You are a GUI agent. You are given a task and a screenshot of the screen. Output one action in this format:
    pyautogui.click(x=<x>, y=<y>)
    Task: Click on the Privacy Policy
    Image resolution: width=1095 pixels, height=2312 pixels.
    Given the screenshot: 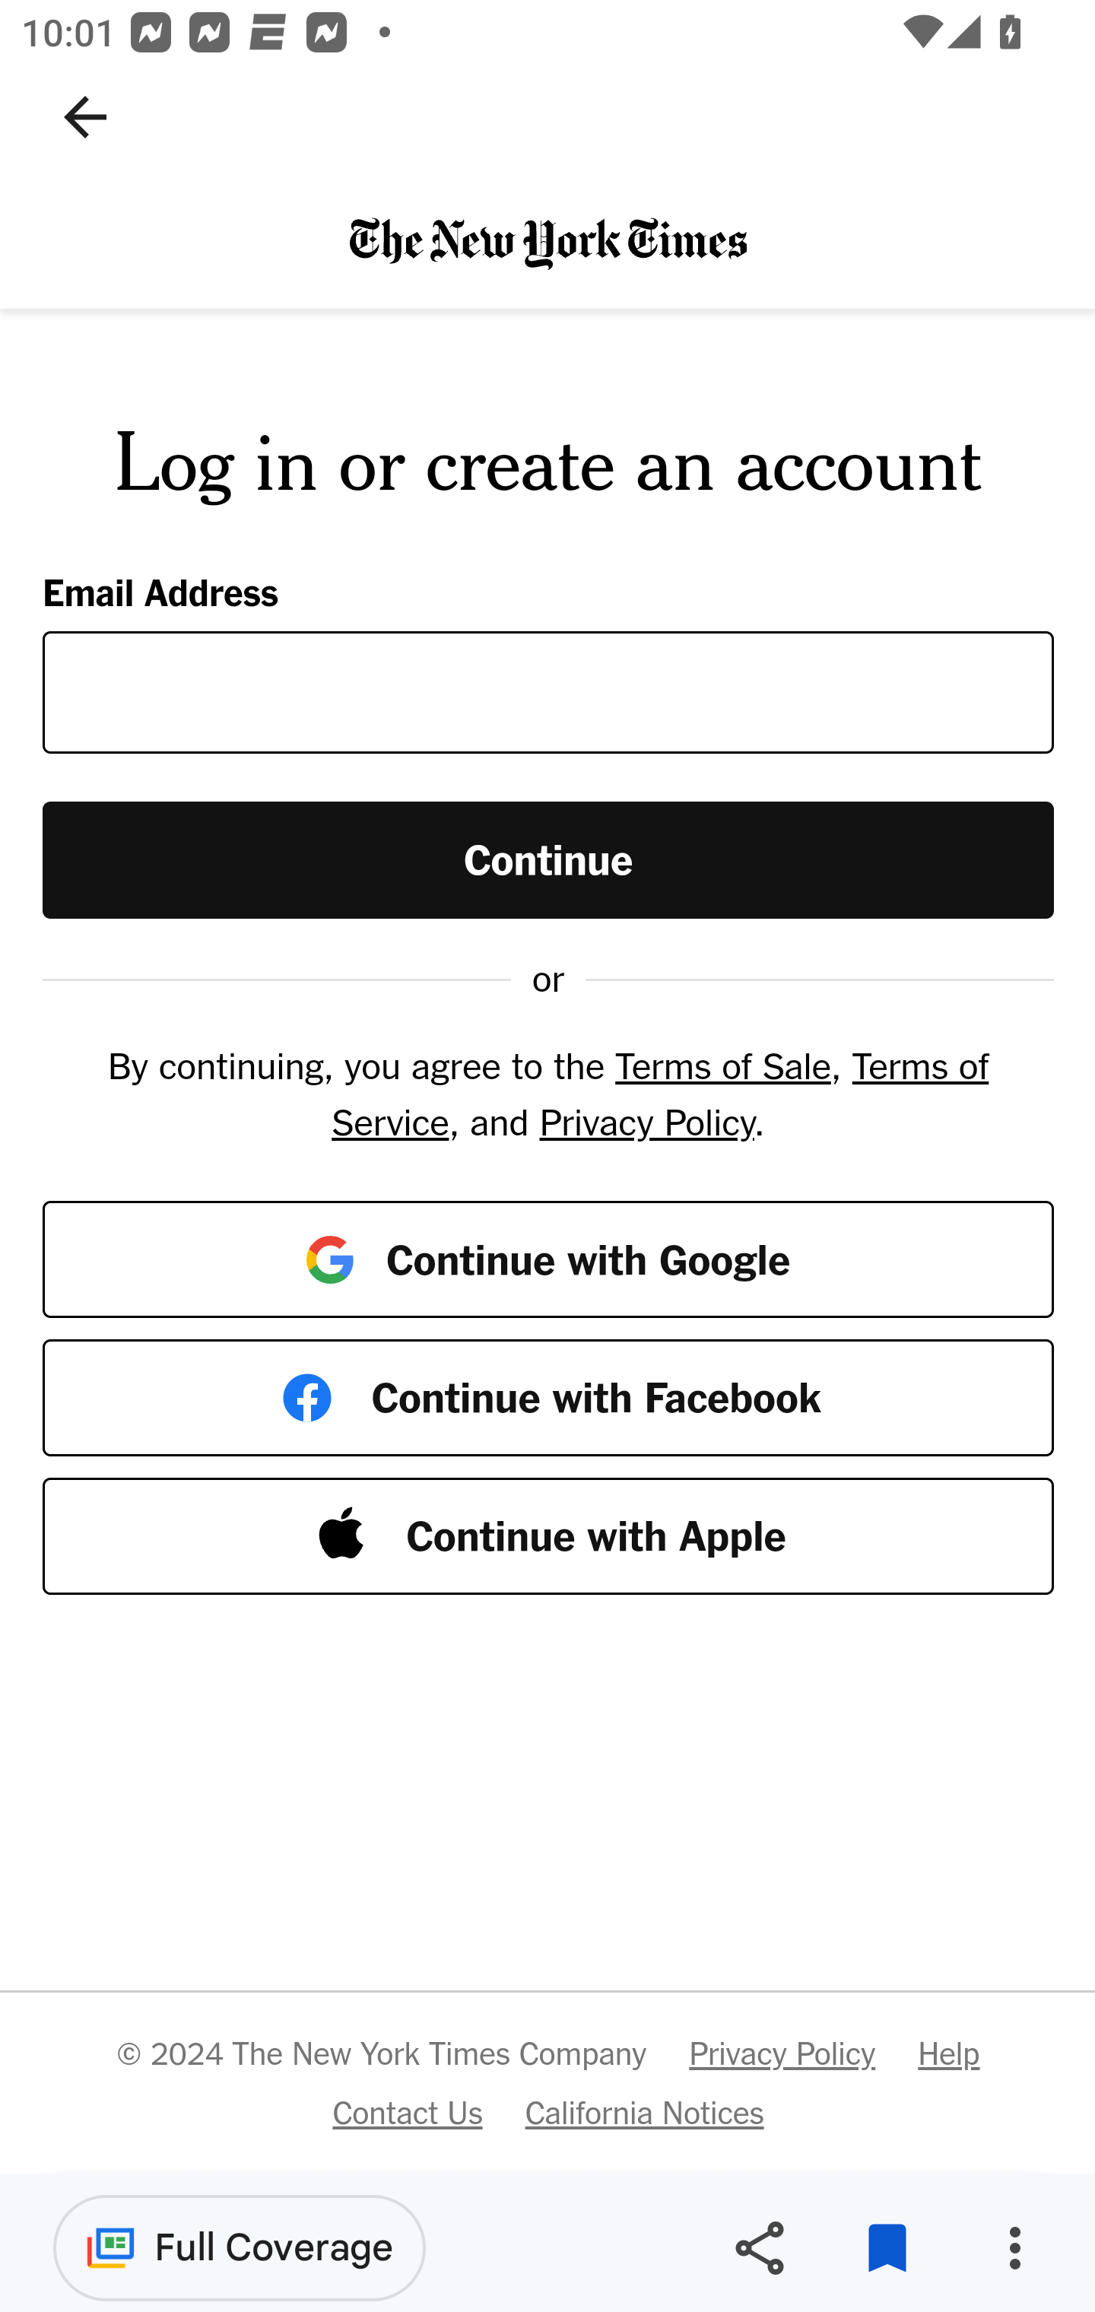 What is the action you would take?
    pyautogui.click(x=646, y=1121)
    